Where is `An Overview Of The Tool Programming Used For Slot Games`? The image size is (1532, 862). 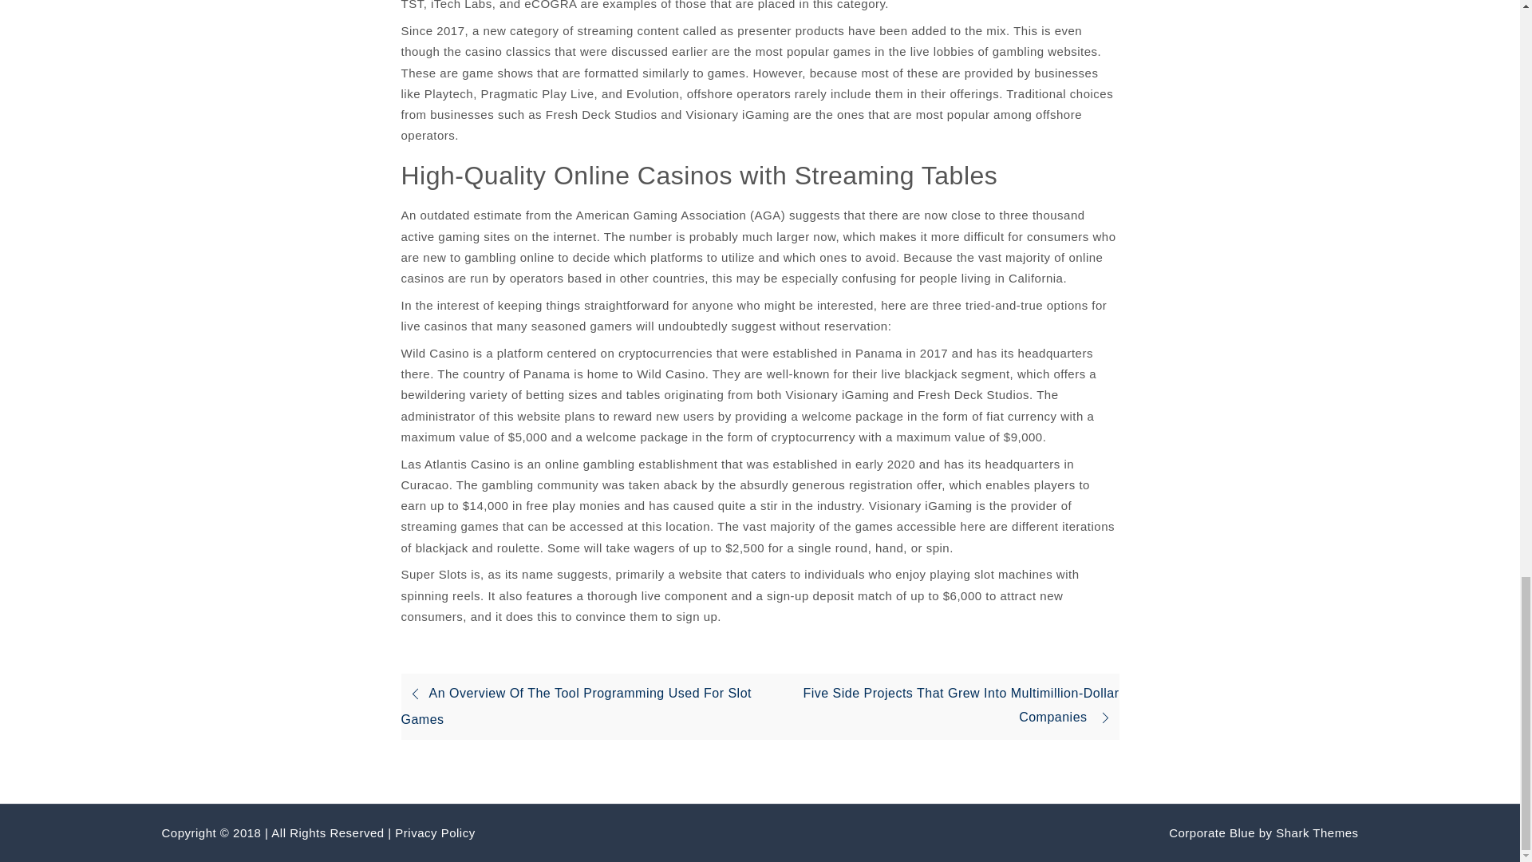 An Overview Of The Tool Programming Used For Slot Games is located at coordinates (576, 706).